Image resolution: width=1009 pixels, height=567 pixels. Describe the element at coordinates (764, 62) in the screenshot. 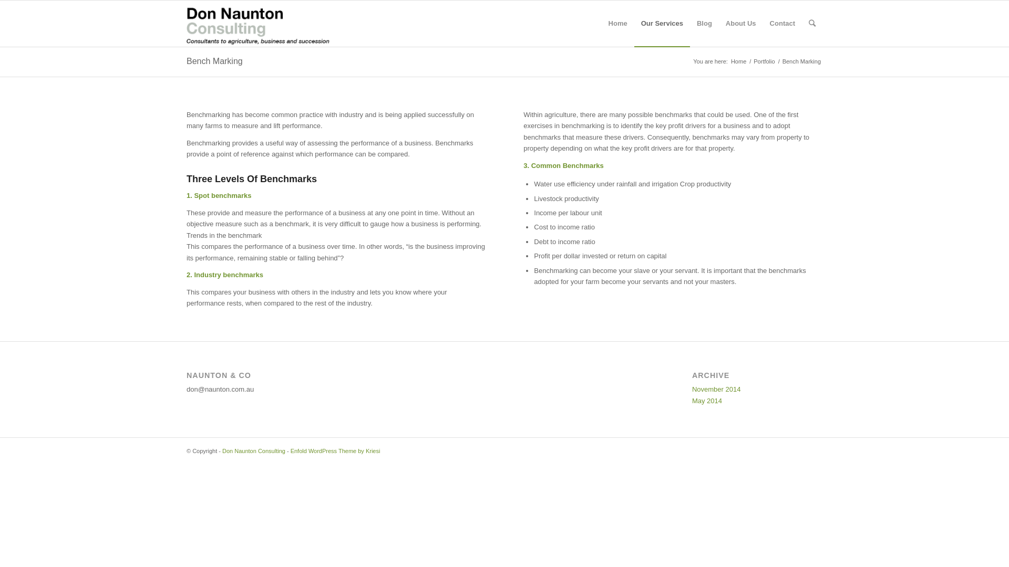

I see `Portfolio` at that location.